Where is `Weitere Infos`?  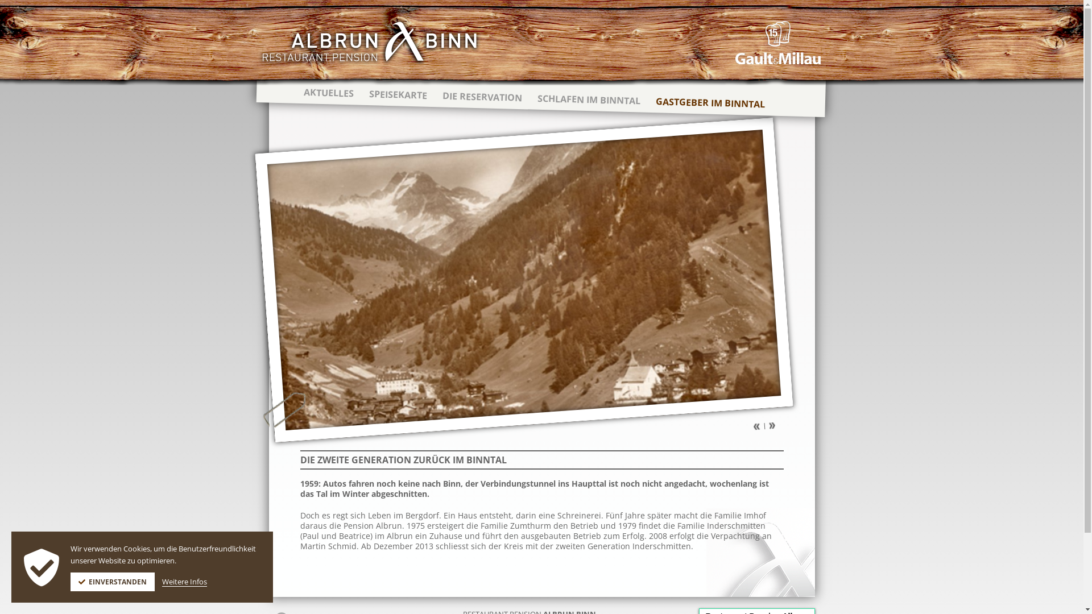
Weitere Infos is located at coordinates (184, 582).